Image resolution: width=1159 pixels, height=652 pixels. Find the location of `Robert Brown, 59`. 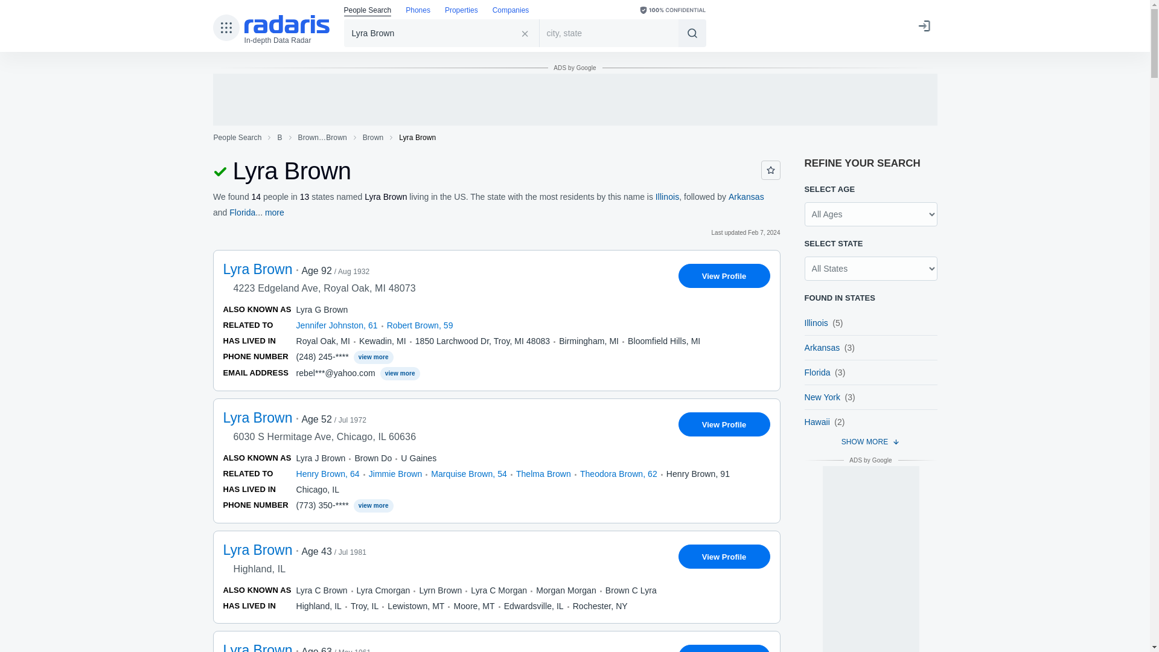

Robert Brown, 59 is located at coordinates (420, 325).